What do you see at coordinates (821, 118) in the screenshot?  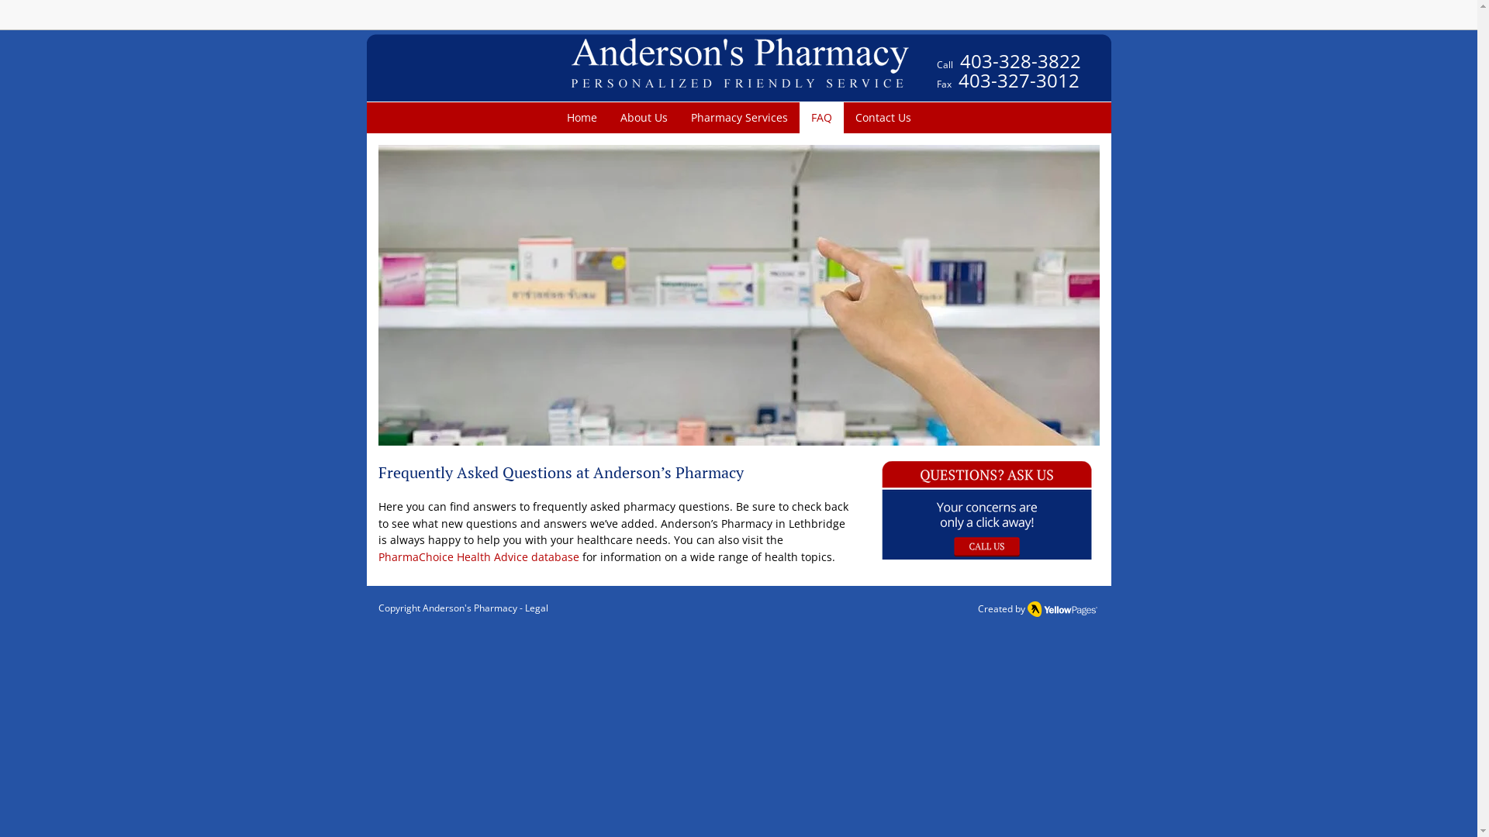 I see `FAQ` at bounding box center [821, 118].